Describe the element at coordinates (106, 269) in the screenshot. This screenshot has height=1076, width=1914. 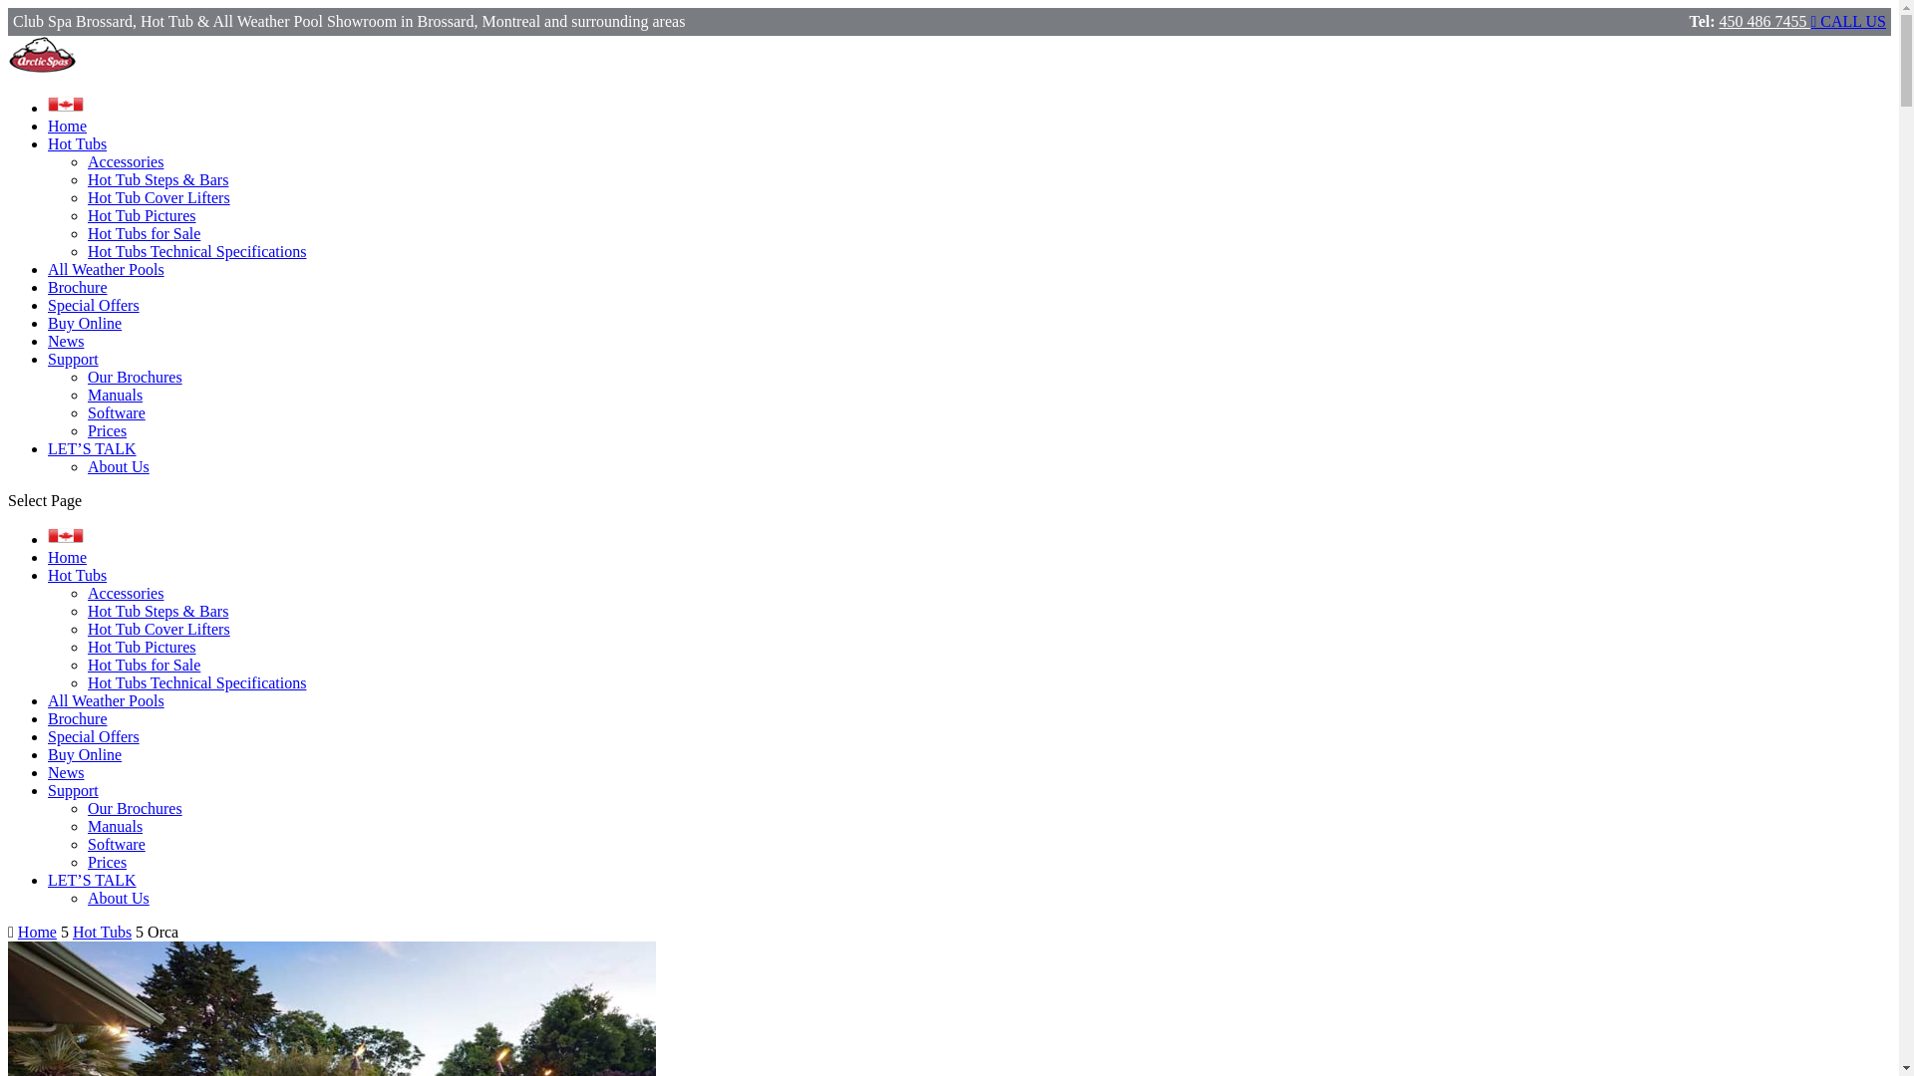
I see `All Weather Pools` at that location.